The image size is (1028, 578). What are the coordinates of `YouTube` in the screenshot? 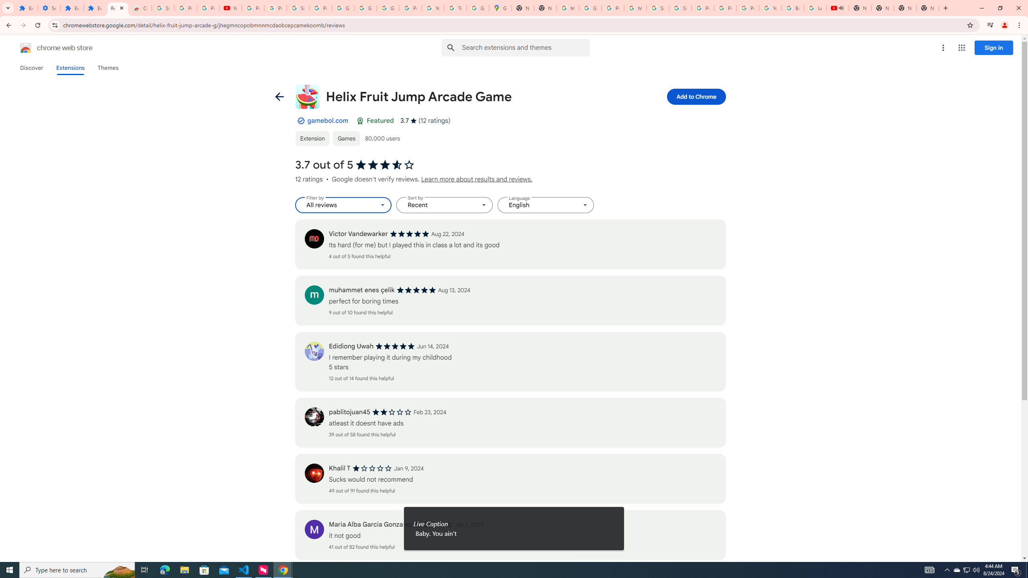 It's located at (433, 8).